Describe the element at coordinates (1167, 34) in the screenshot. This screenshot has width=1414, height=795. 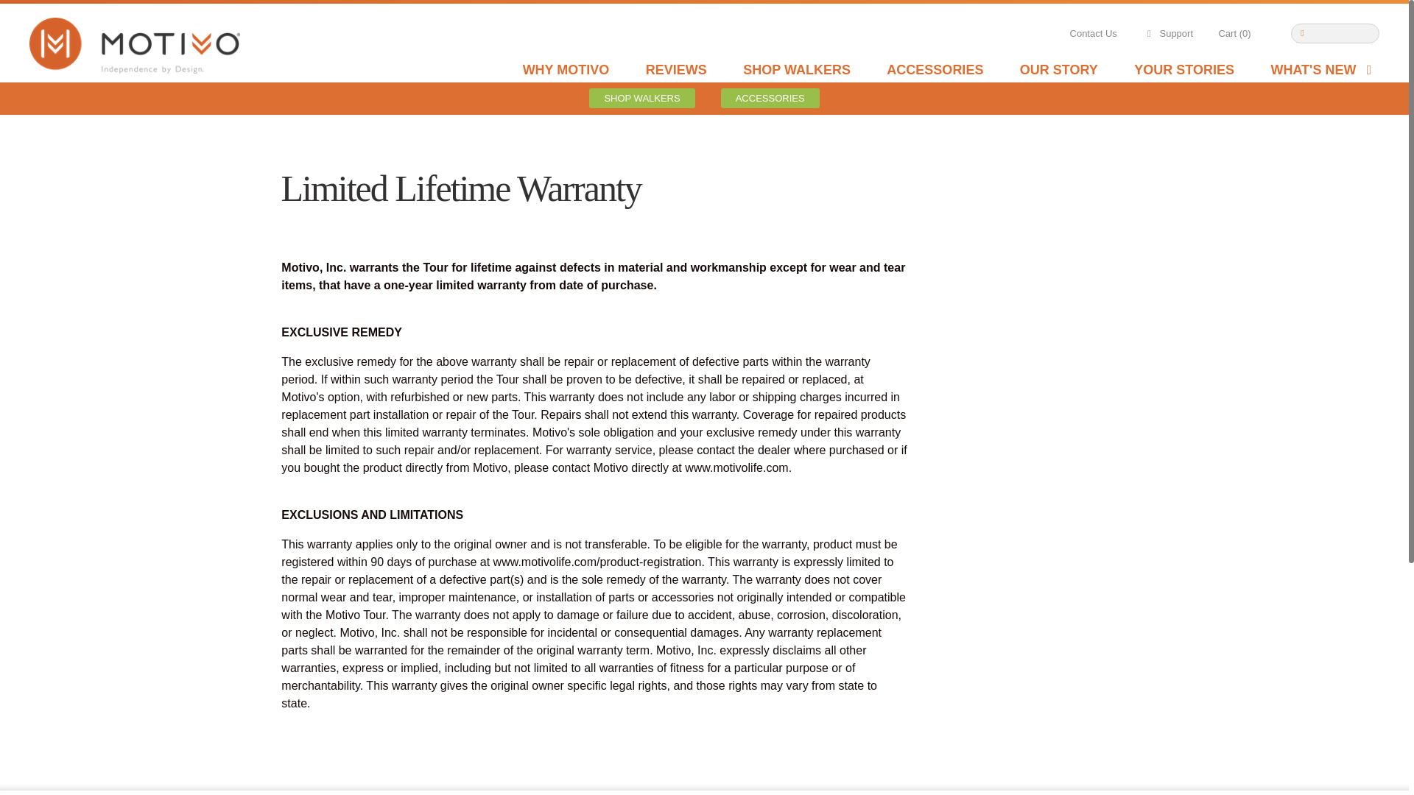
I see `Support` at that location.